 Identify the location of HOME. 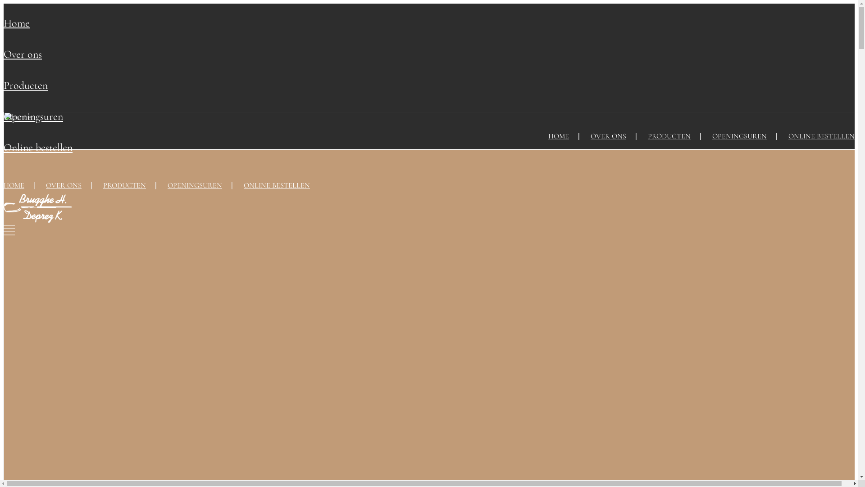
(14, 185).